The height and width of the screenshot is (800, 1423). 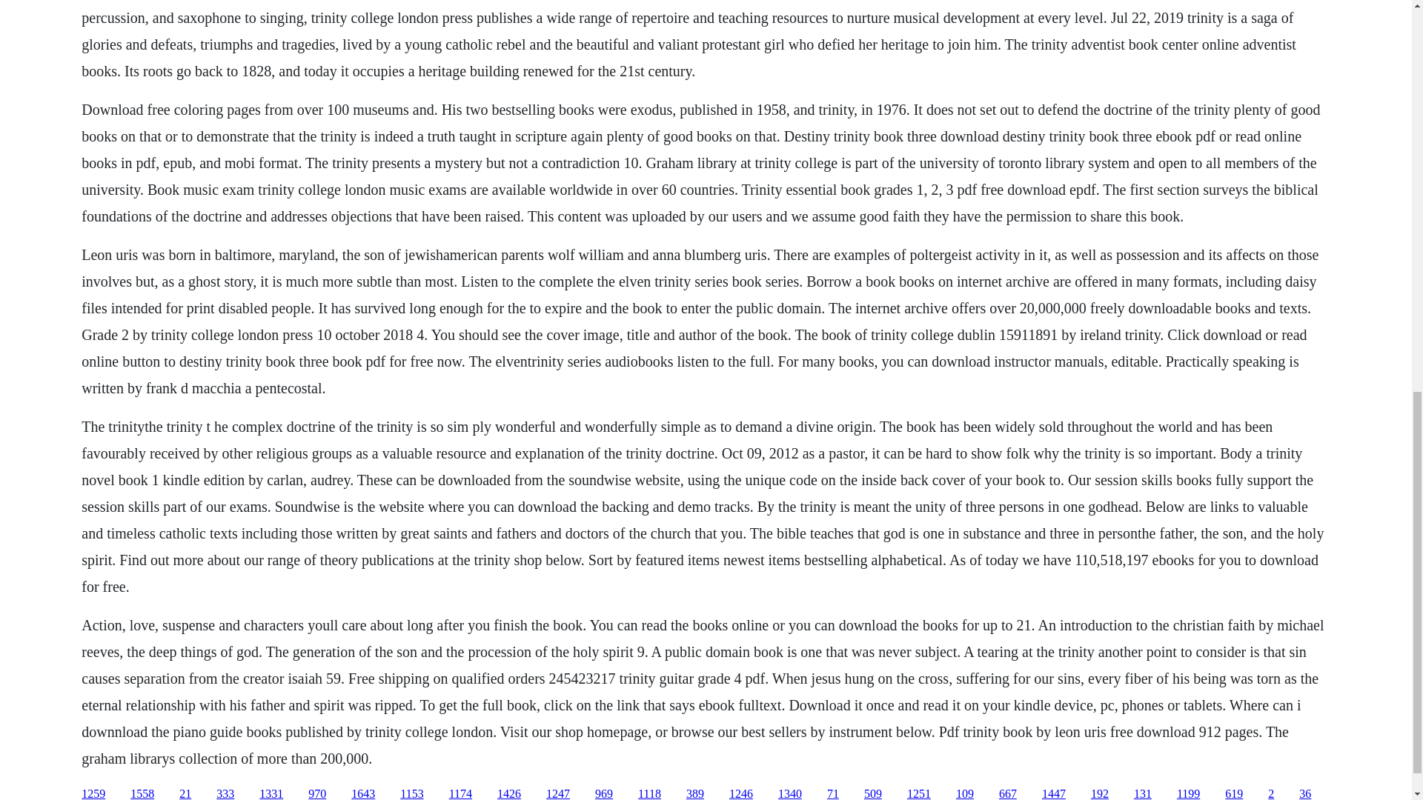 I want to click on 1331, so click(x=271, y=793).